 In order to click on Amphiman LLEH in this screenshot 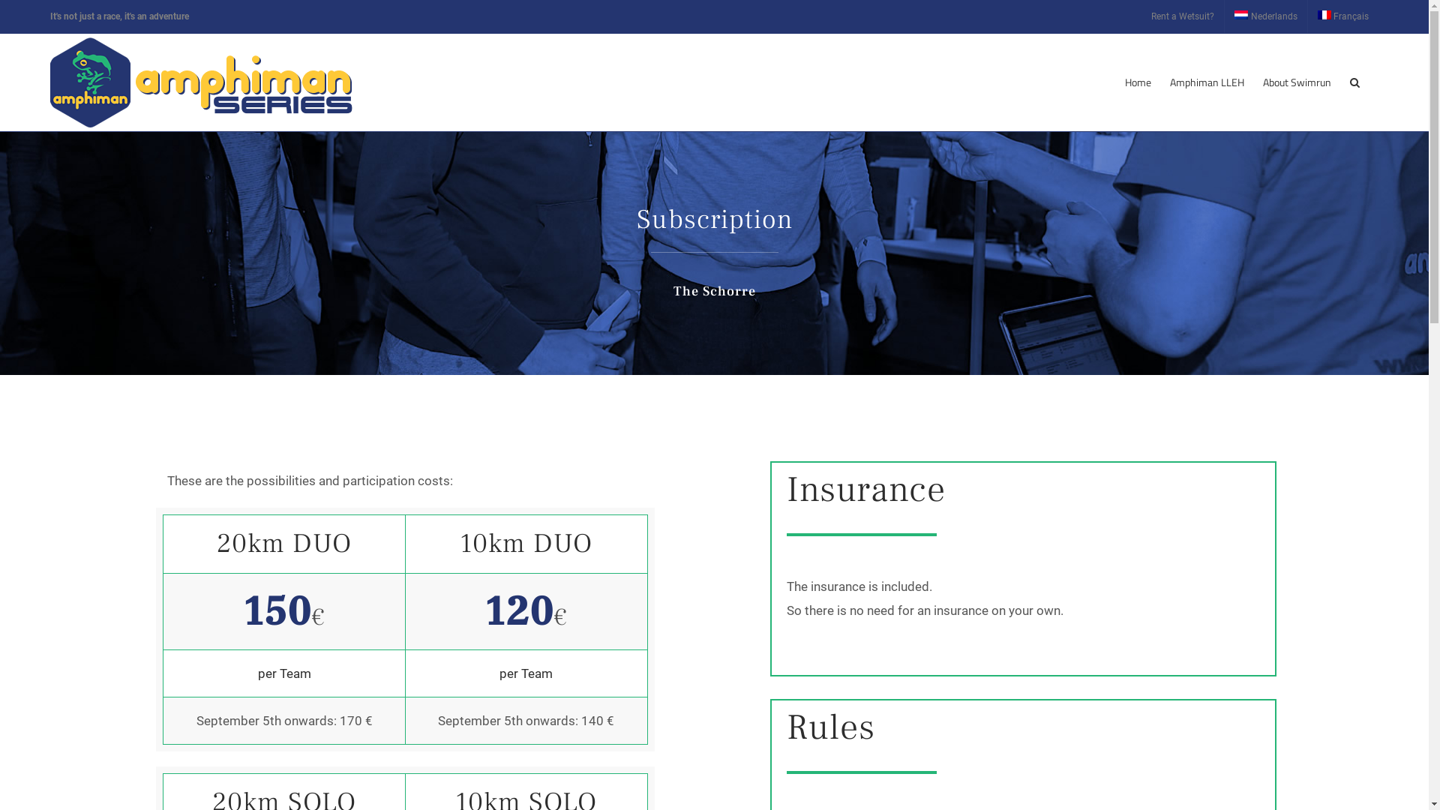, I will do `click(1207, 82)`.